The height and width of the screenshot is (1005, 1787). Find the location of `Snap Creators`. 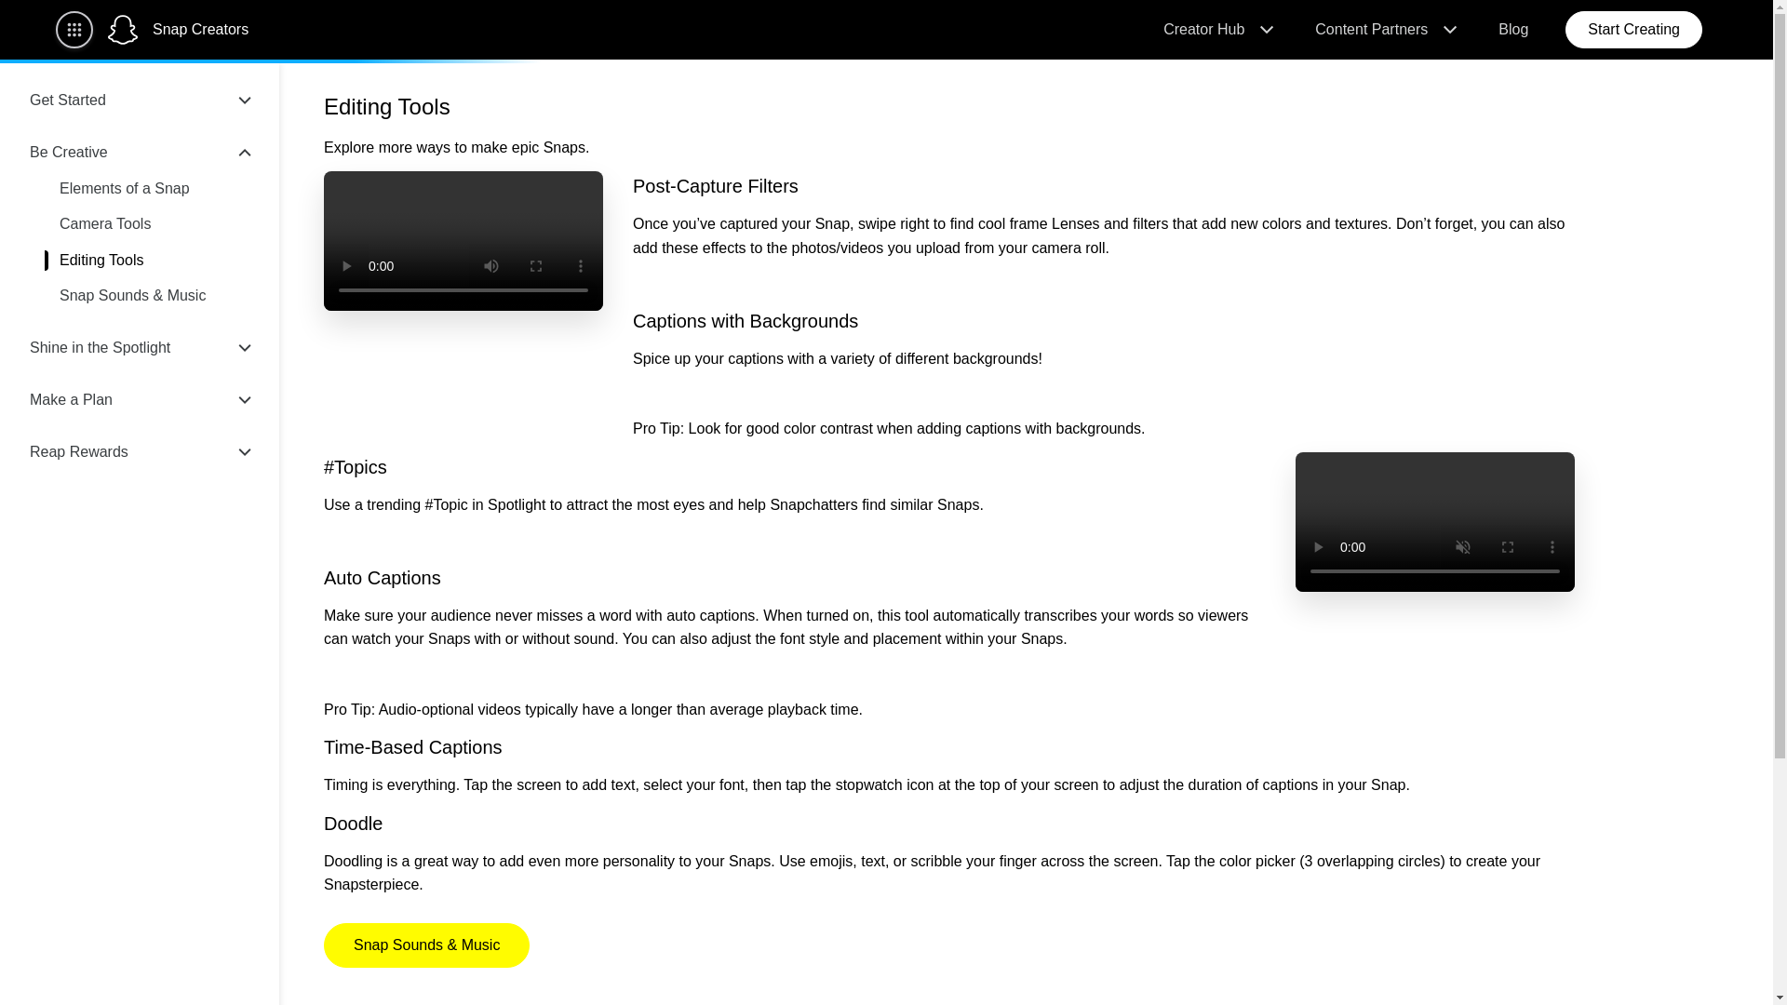

Snap Creators is located at coordinates (199, 30).